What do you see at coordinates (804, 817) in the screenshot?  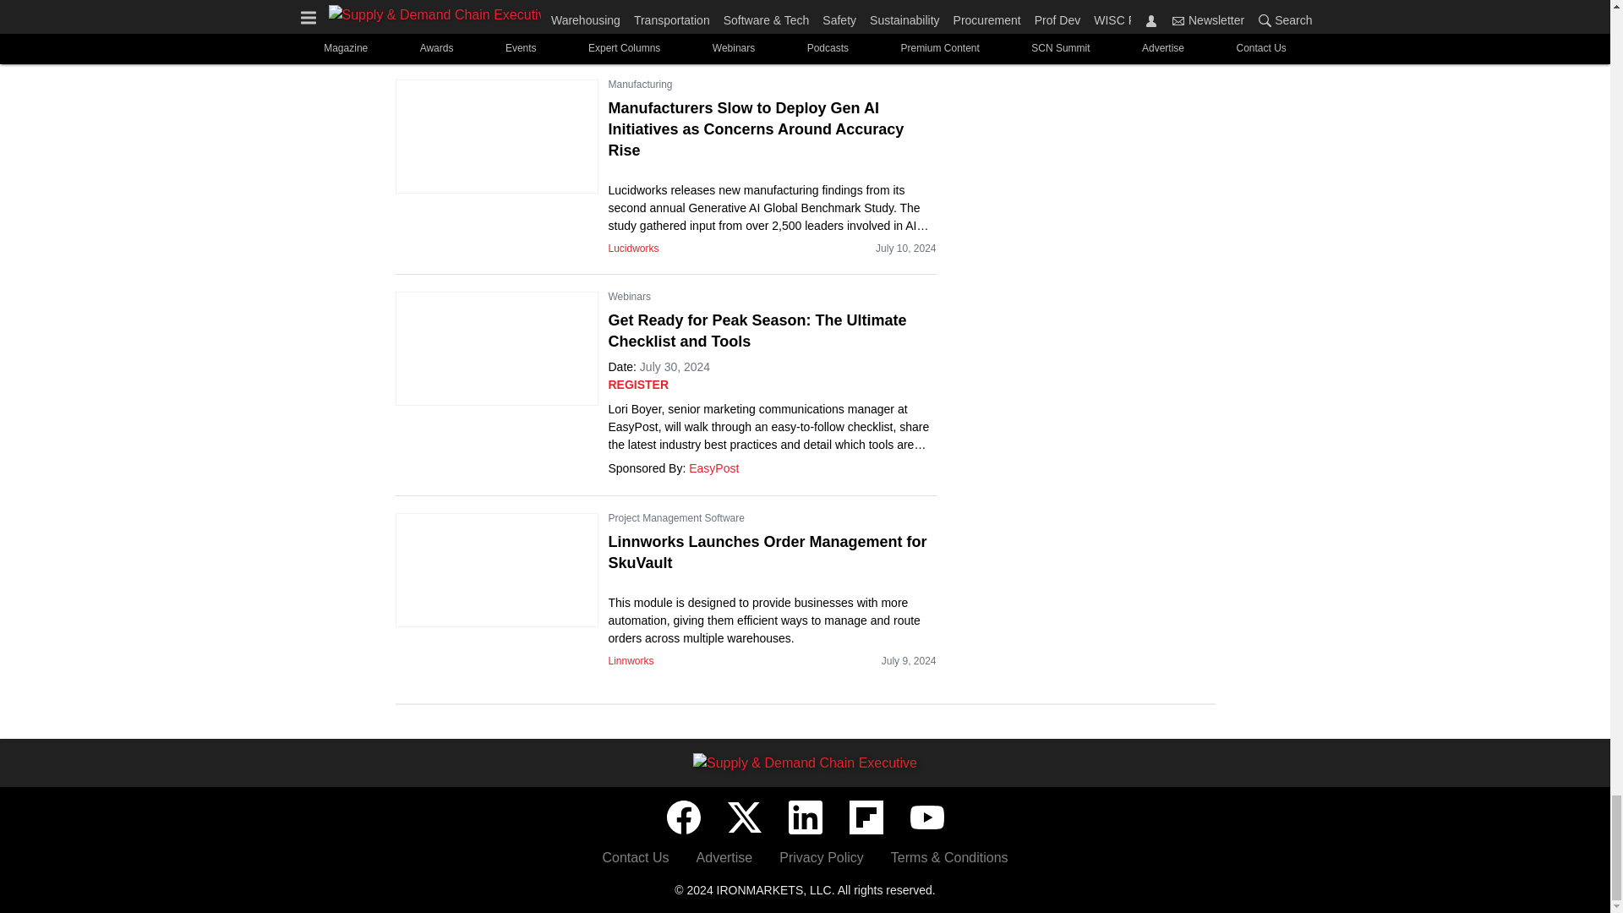 I see `LinkedIn icon` at bounding box center [804, 817].